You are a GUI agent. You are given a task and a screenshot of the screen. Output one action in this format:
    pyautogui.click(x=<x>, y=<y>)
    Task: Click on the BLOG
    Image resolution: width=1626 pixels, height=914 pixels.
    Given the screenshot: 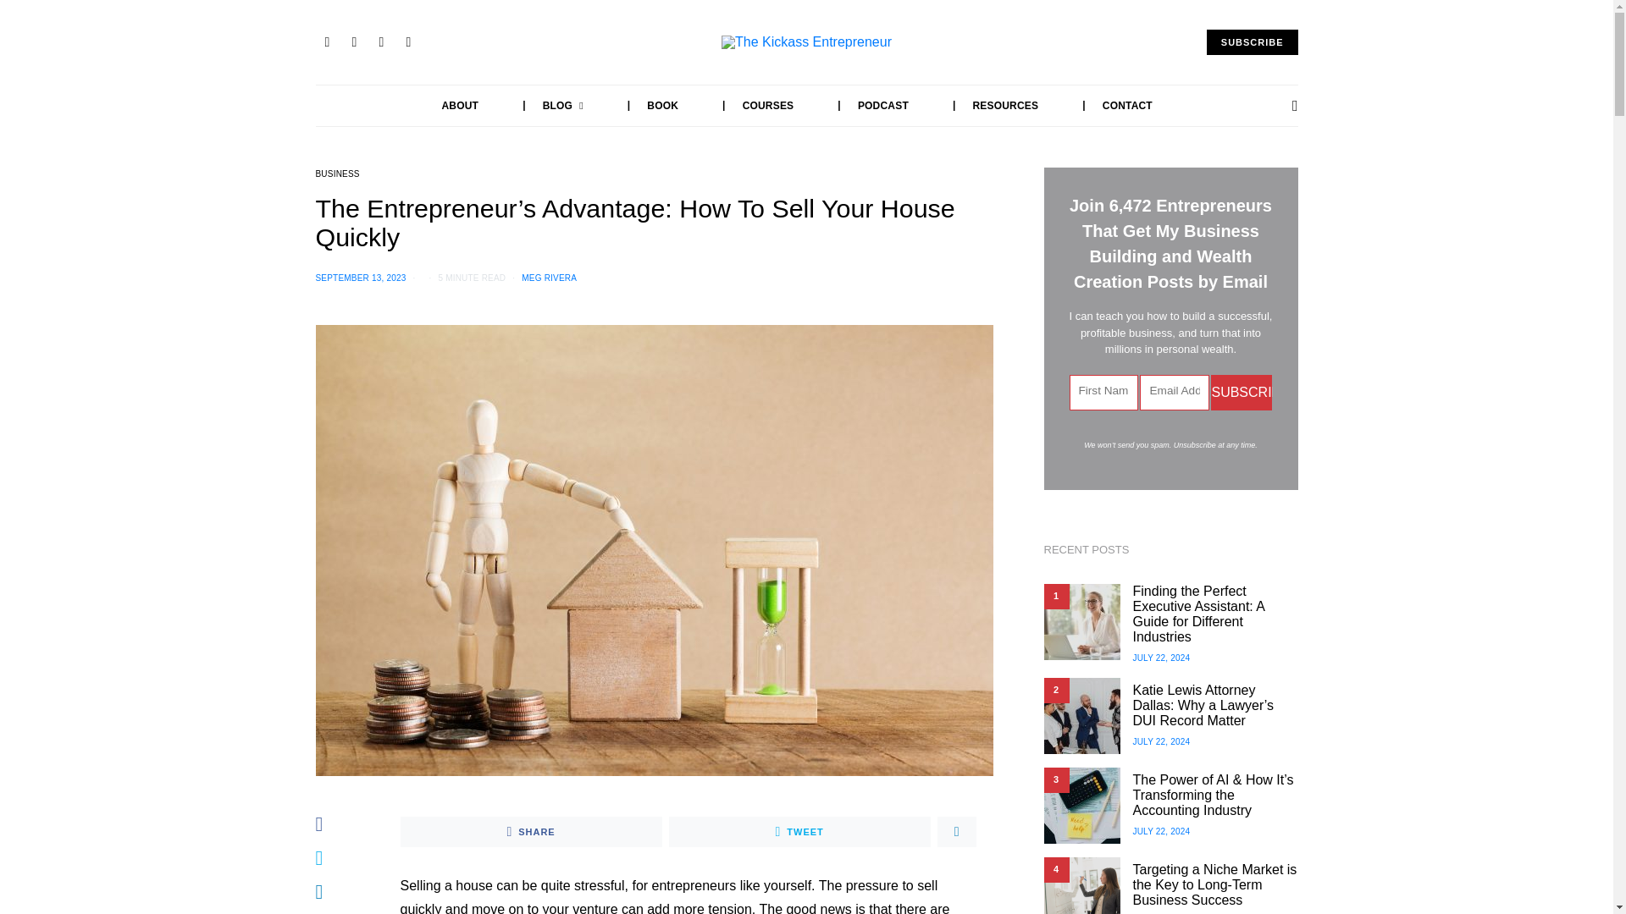 What is the action you would take?
    pyautogui.click(x=545, y=106)
    